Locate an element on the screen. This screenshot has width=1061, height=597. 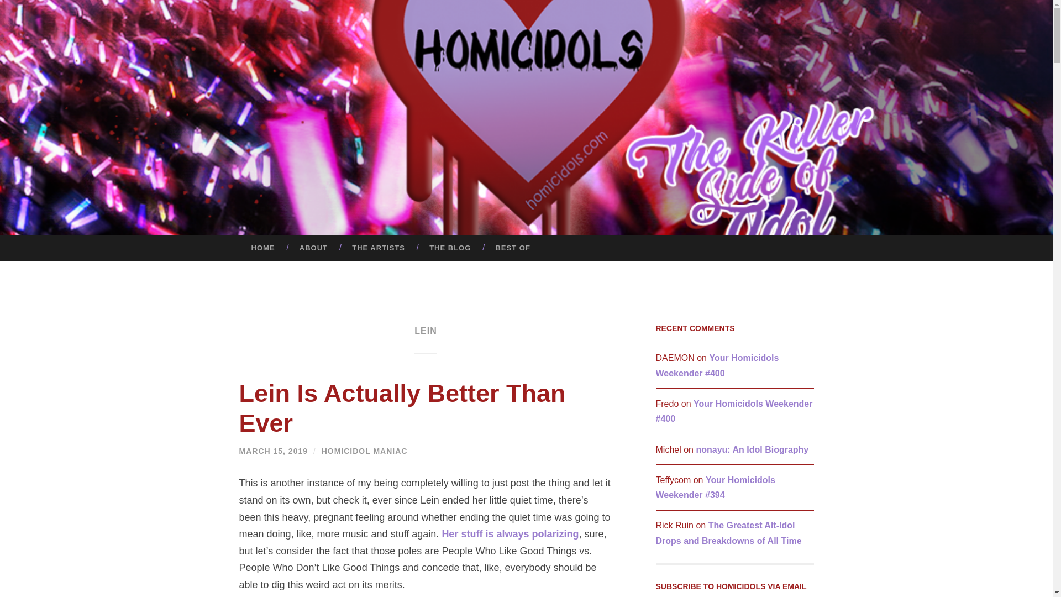
HOMICIDOLS is located at coordinates (607, 136).